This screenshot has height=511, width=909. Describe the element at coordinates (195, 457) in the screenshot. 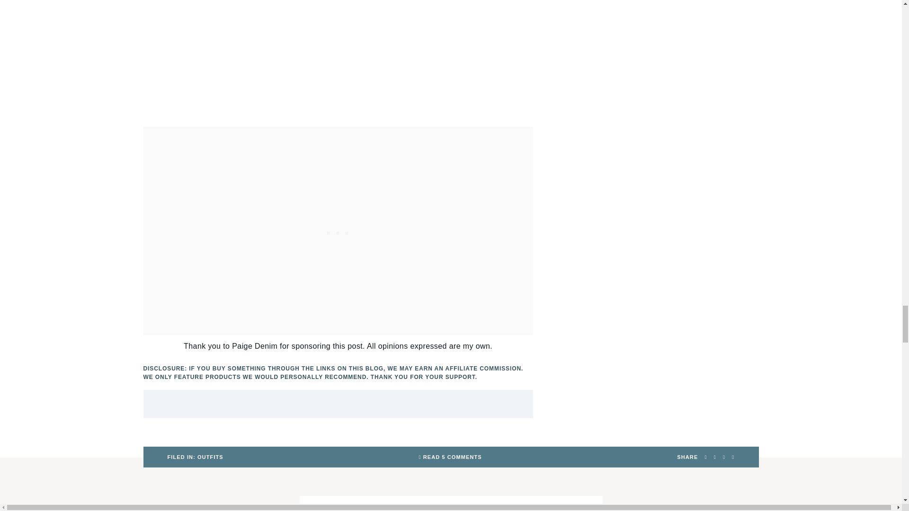

I see `View all posts in Outfits` at that location.